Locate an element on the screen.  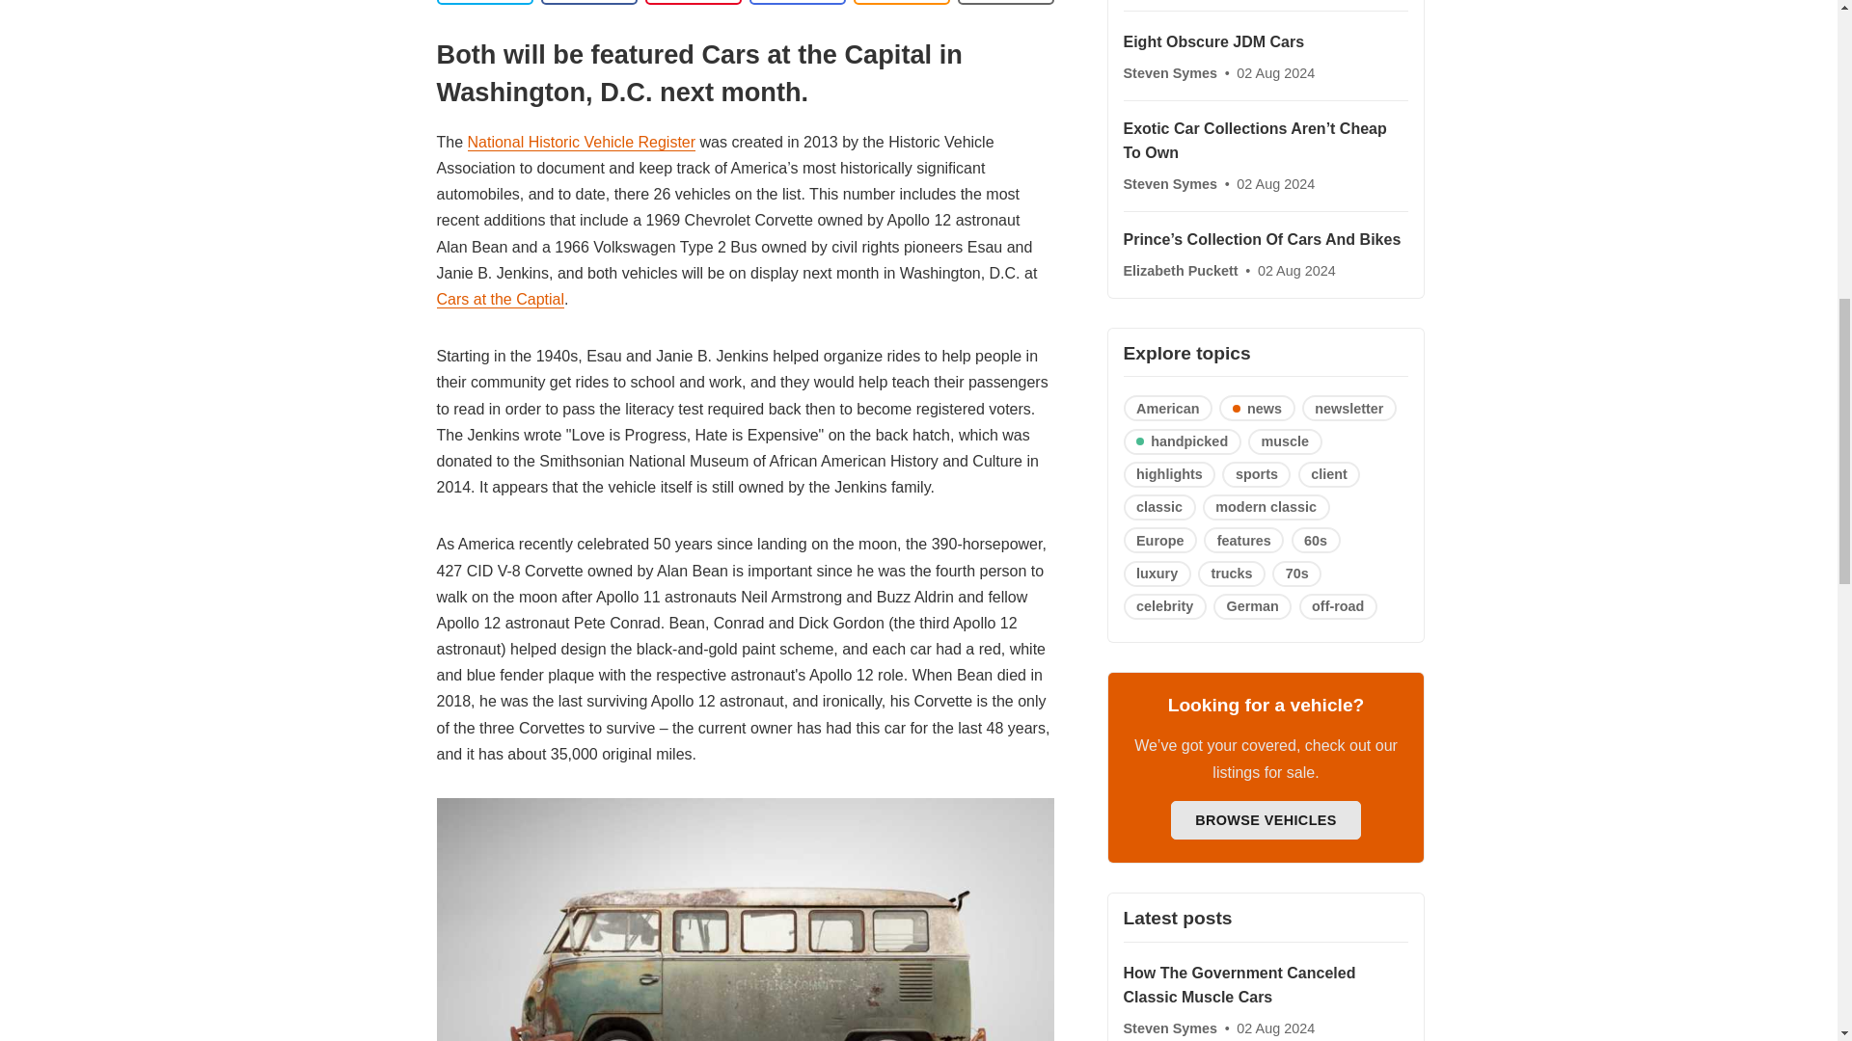
American is located at coordinates (1167, 409).